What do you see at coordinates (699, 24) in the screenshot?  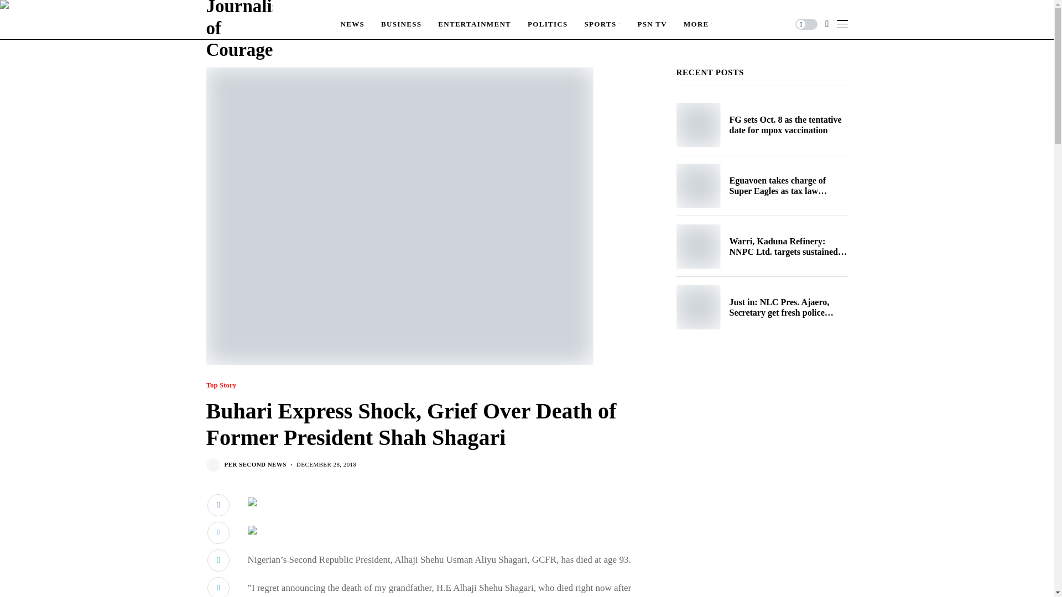 I see `MORE` at bounding box center [699, 24].